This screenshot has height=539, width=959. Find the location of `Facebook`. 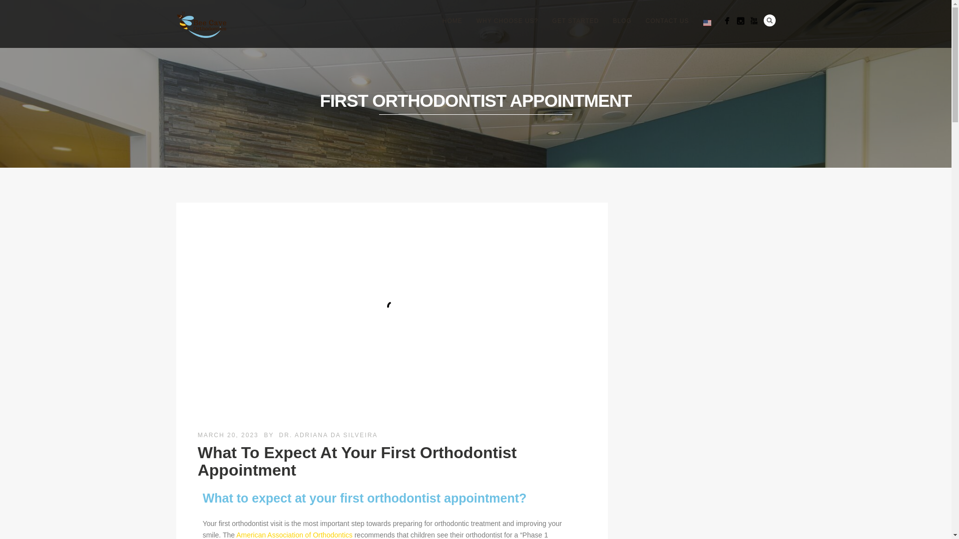

Facebook is located at coordinates (726, 21).